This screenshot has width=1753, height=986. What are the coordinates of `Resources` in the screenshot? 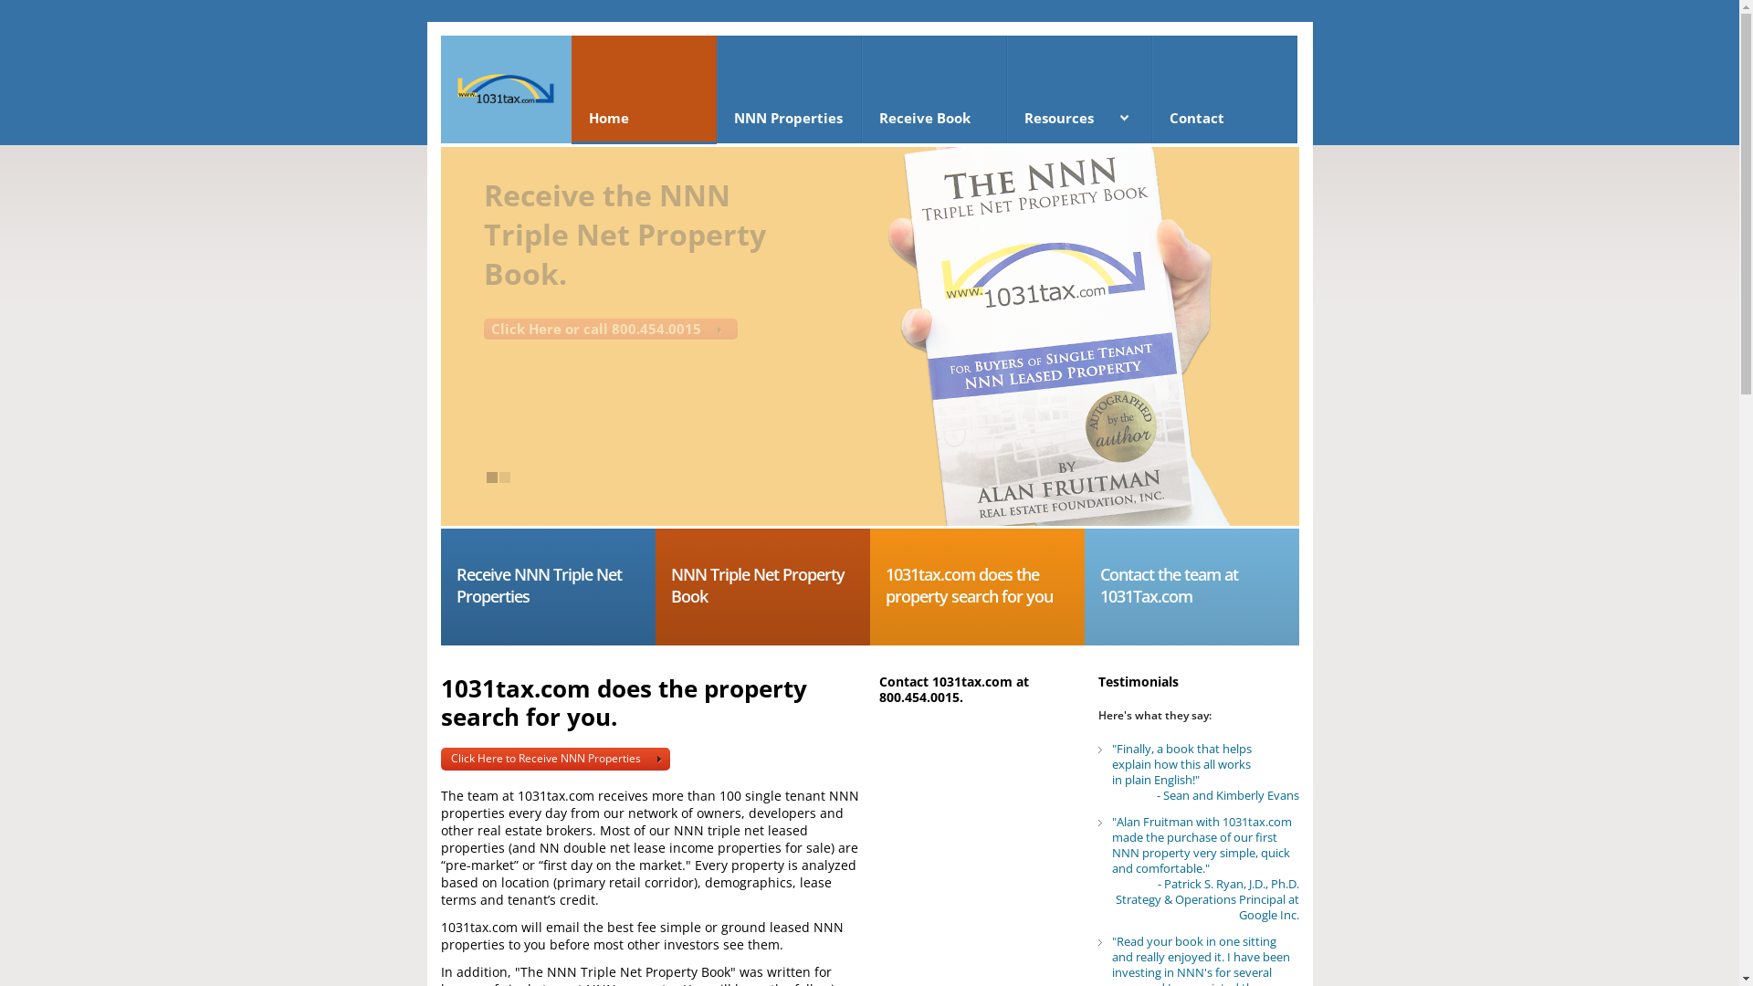 It's located at (1079, 89).